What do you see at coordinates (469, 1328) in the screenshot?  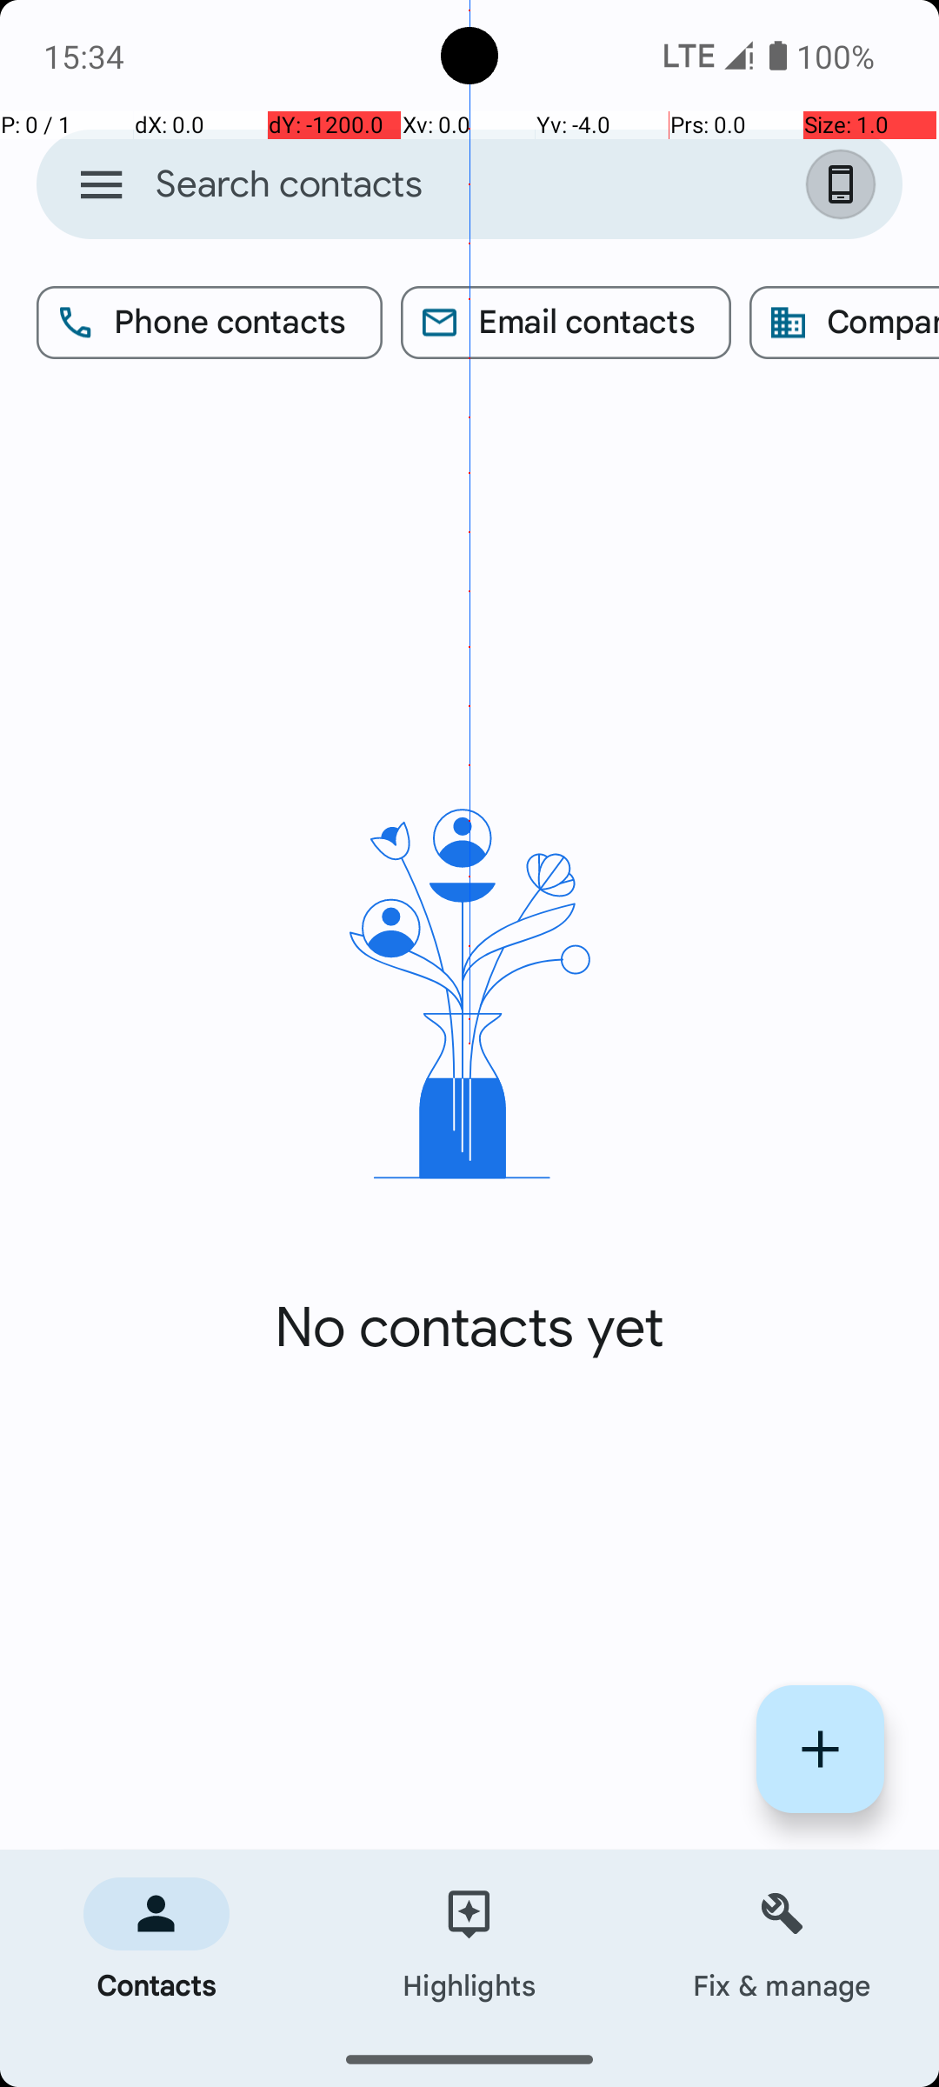 I see `No contacts yet` at bounding box center [469, 1328].